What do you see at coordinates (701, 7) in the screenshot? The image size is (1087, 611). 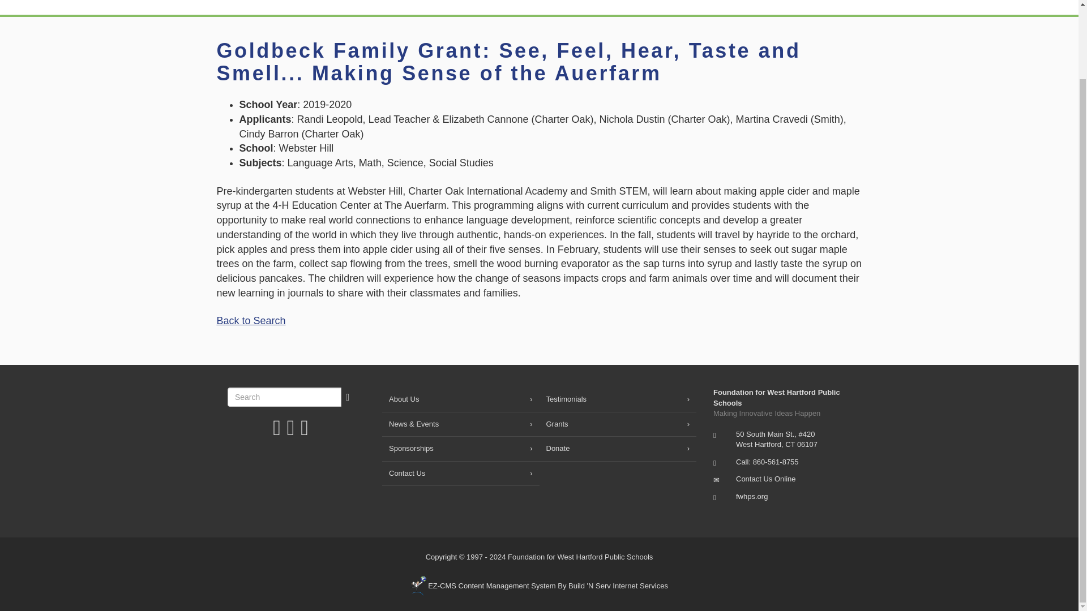 I see `Sponsorships ` at bounding box center [701, 7].